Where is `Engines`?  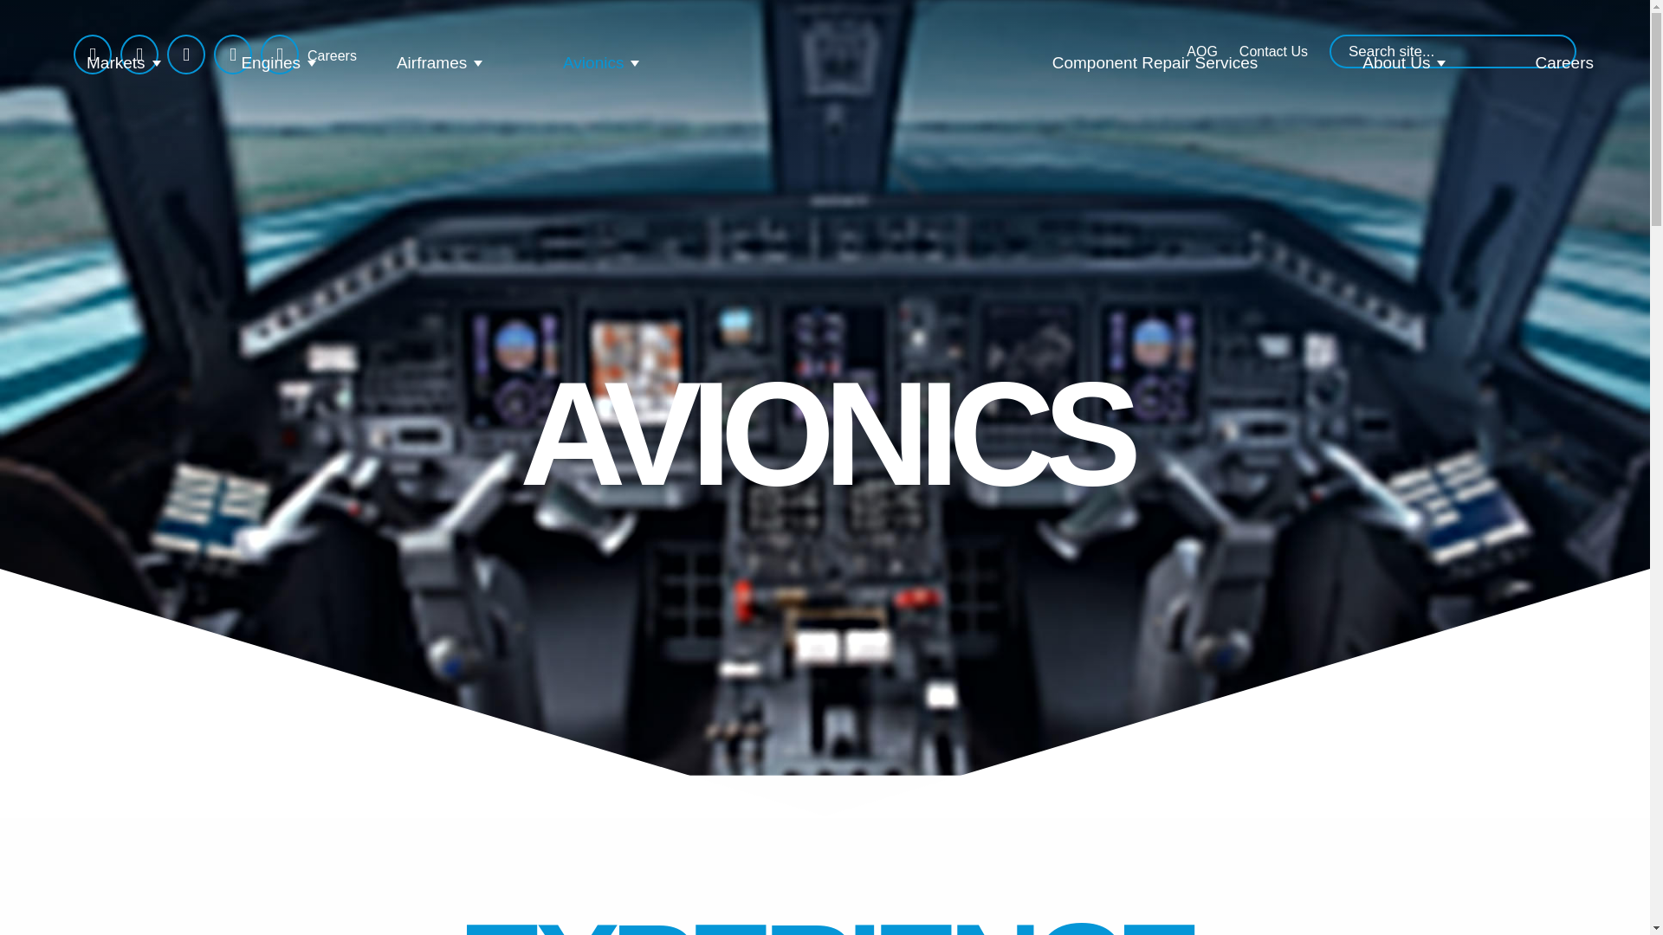
Engines is located at coordinates (270, 62).